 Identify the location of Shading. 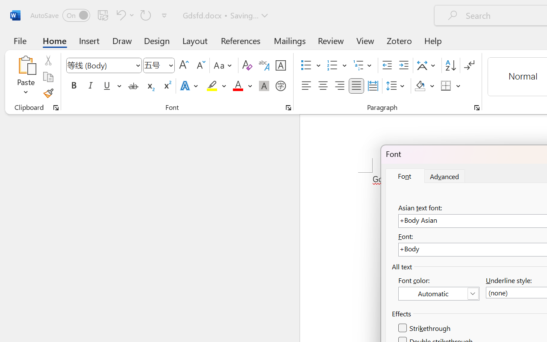
(425, 86).